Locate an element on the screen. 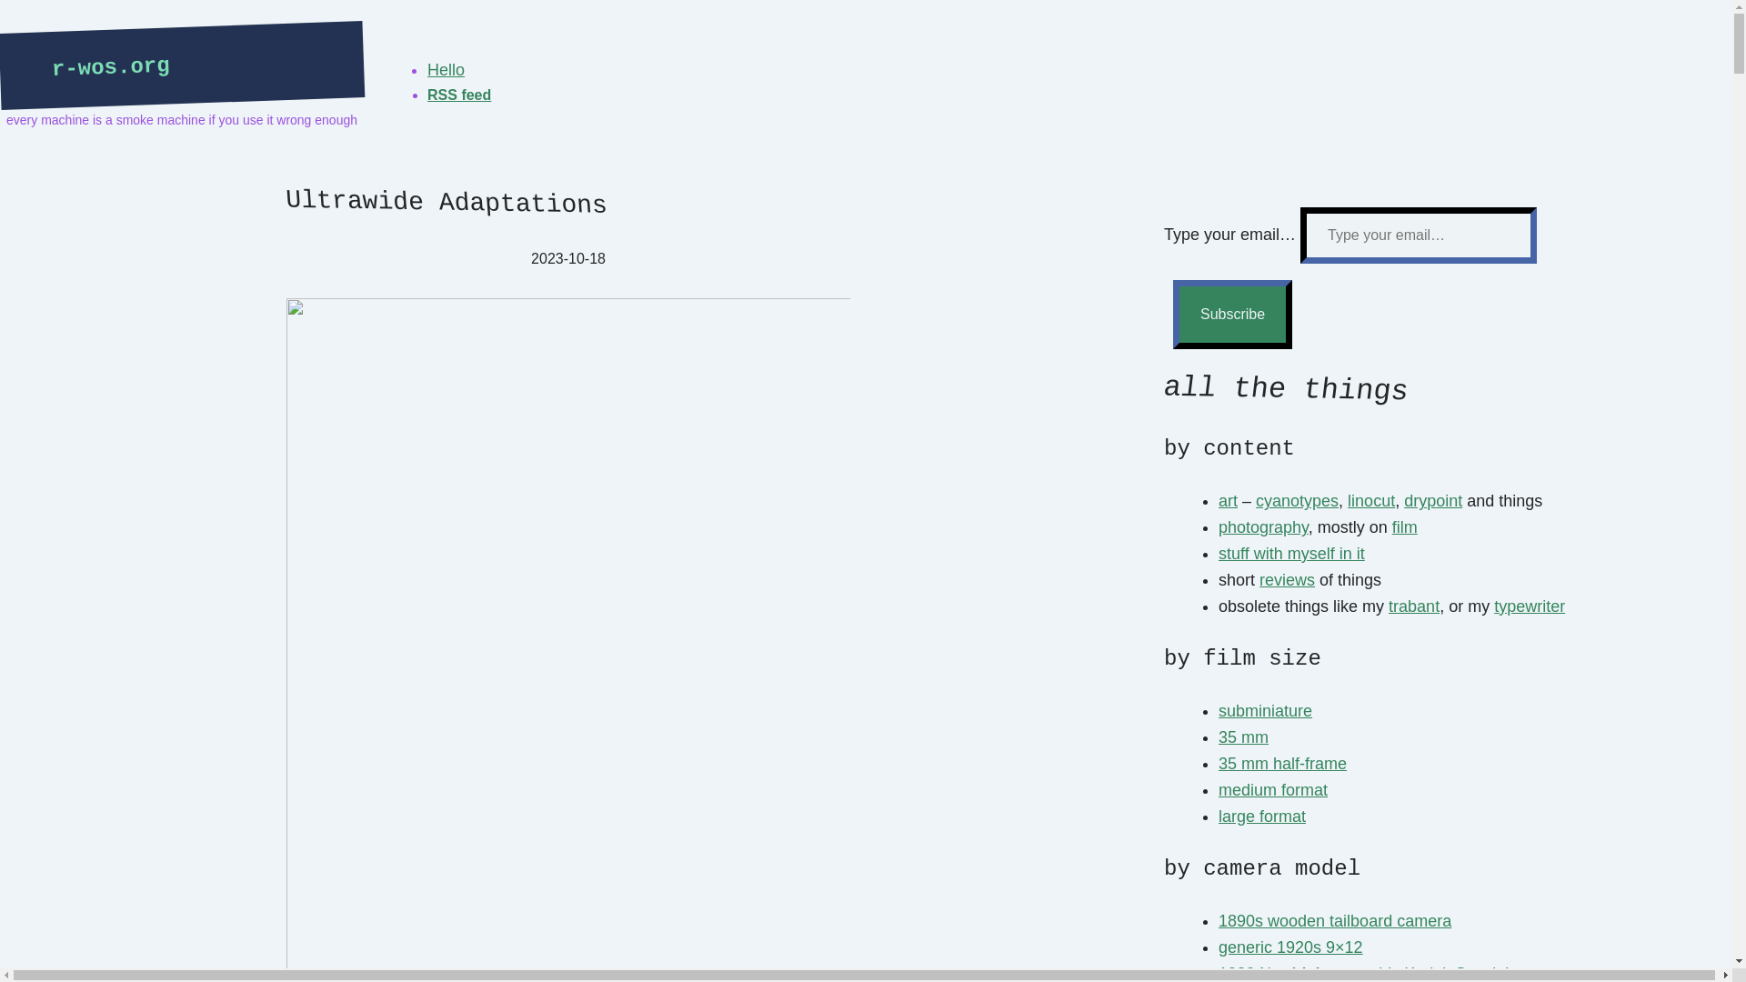 The height and width of the screenshot is (982, 1746). large format is located at coordinates (1262, 817).